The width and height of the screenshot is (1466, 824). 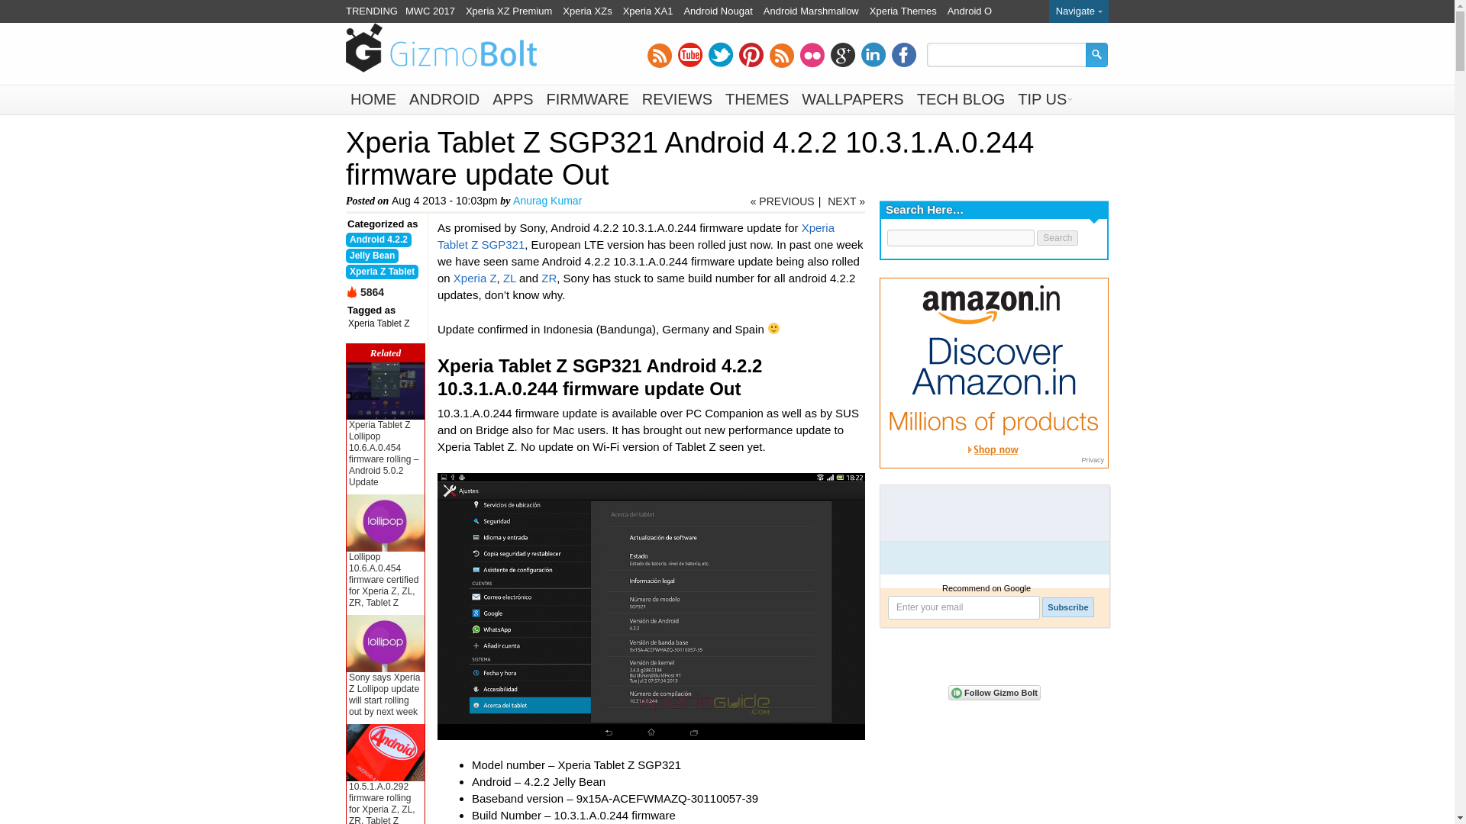 What do you see at coordinates (1067, 607) in the screenshot?
I see `Subscribe` at bounding box center [1067, 607].